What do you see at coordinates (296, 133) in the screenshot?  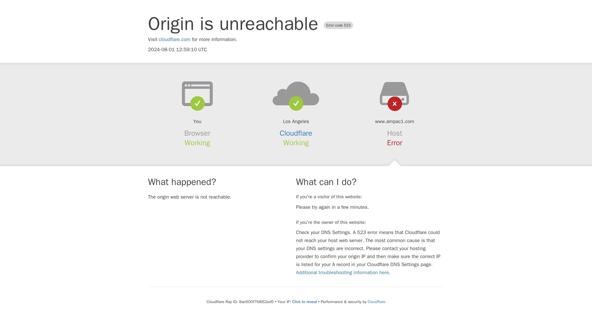 I see `Cloudflare` at bounding box center [296, 133].